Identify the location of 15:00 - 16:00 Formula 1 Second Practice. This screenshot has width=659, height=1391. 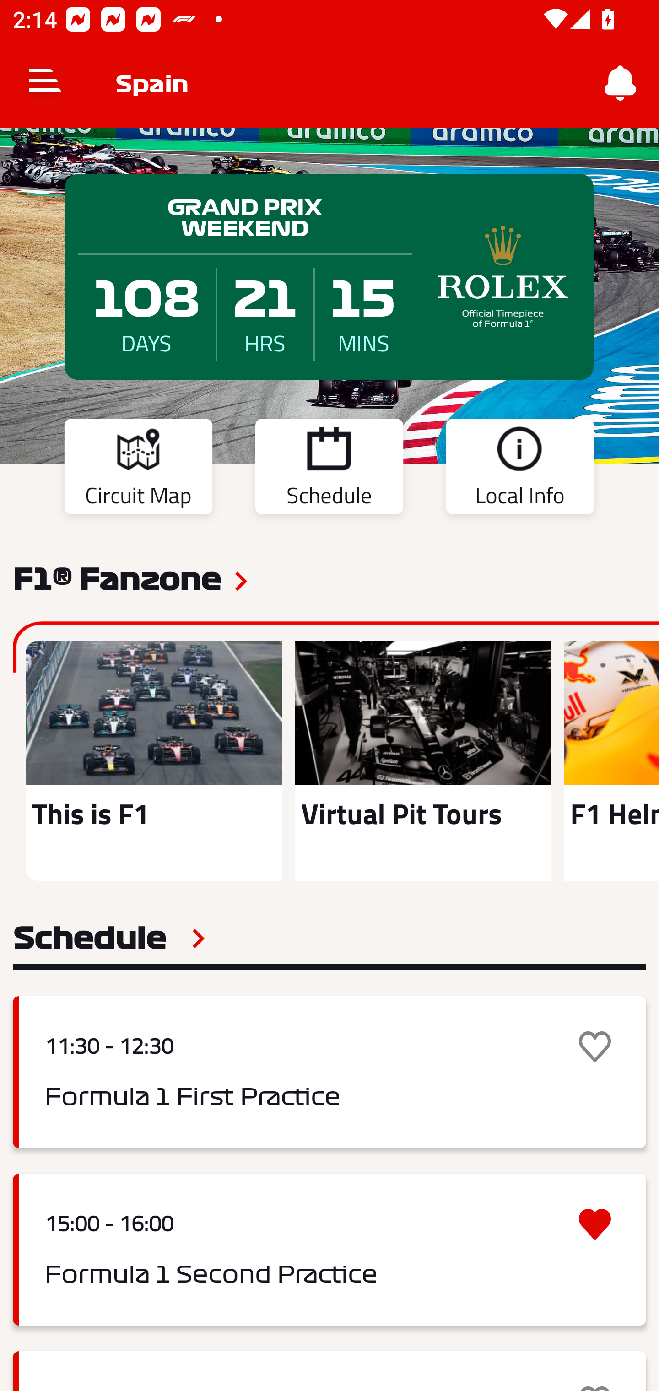
(329, 1250).